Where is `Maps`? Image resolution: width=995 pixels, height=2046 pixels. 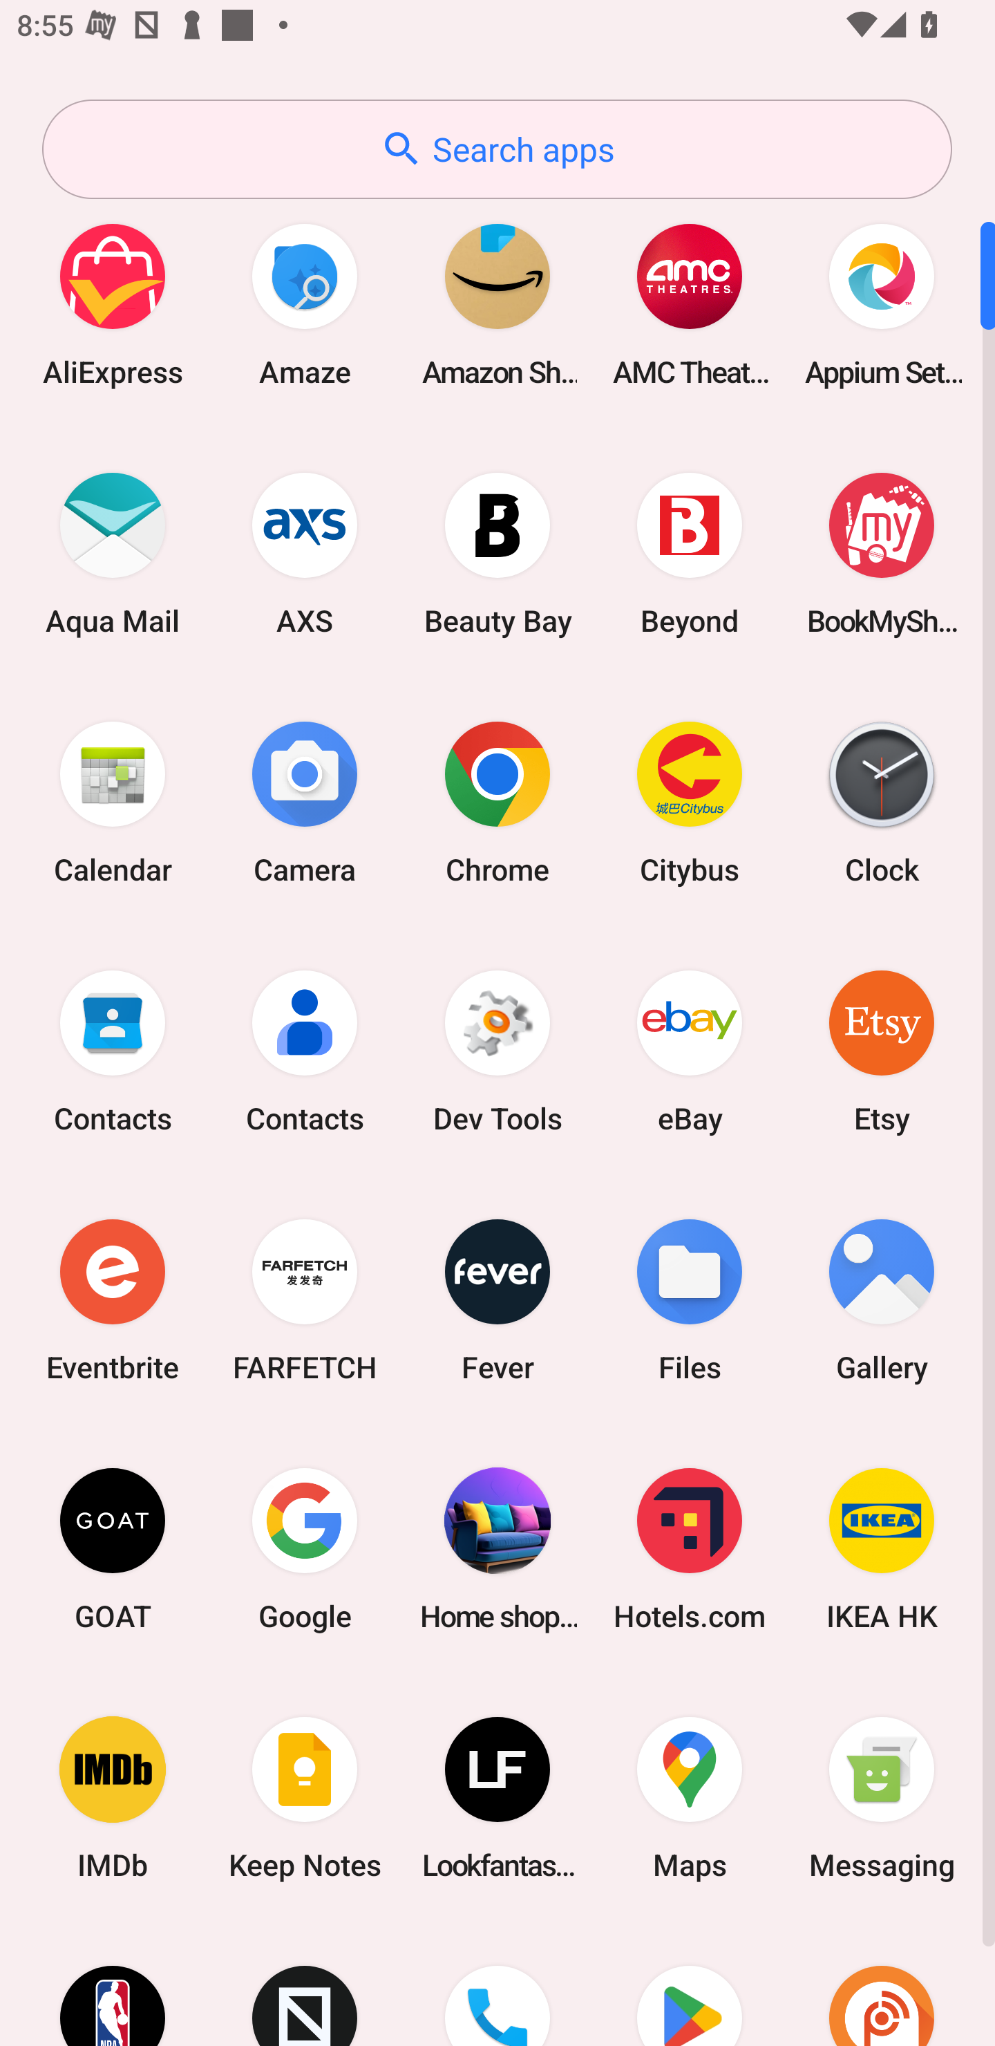 Maps is located at coordinates (690, 1799).